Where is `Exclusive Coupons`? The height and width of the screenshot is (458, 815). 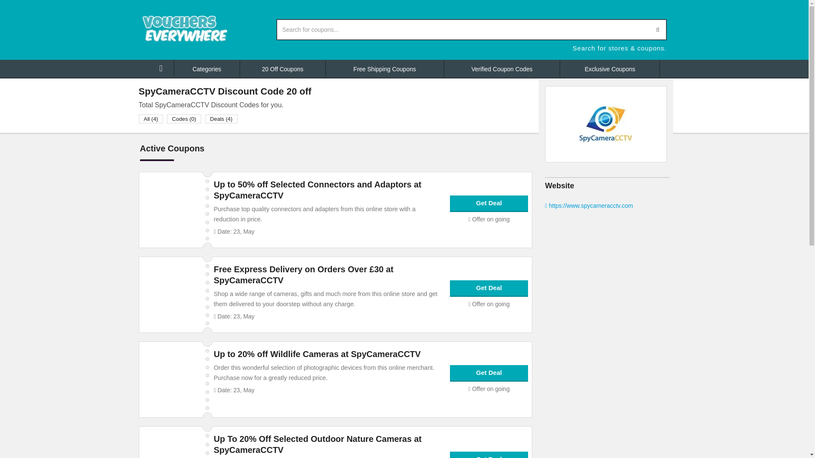
Exclusive Coupons is located at coordinates (610, 69).